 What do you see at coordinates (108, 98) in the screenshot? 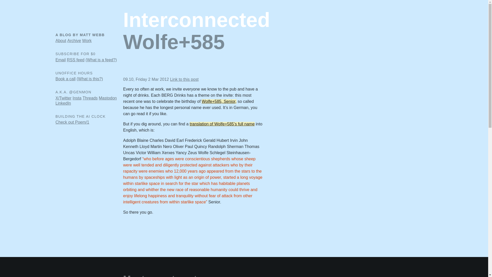
I see `Mastodon` at bounding box center [108, 98].